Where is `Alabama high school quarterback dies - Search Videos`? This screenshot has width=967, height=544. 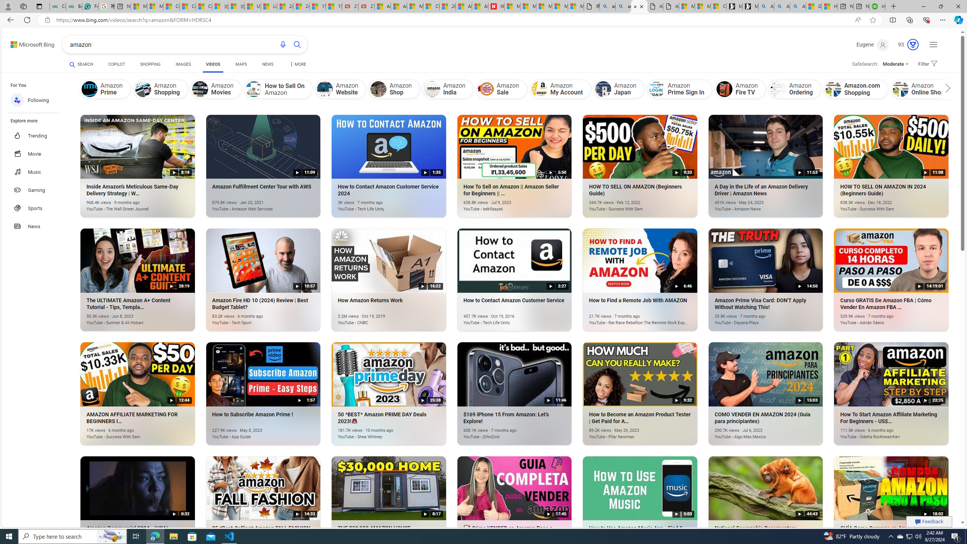 Alabama high school quarterback dies - Search Videos is located at coordinates (798, 6).